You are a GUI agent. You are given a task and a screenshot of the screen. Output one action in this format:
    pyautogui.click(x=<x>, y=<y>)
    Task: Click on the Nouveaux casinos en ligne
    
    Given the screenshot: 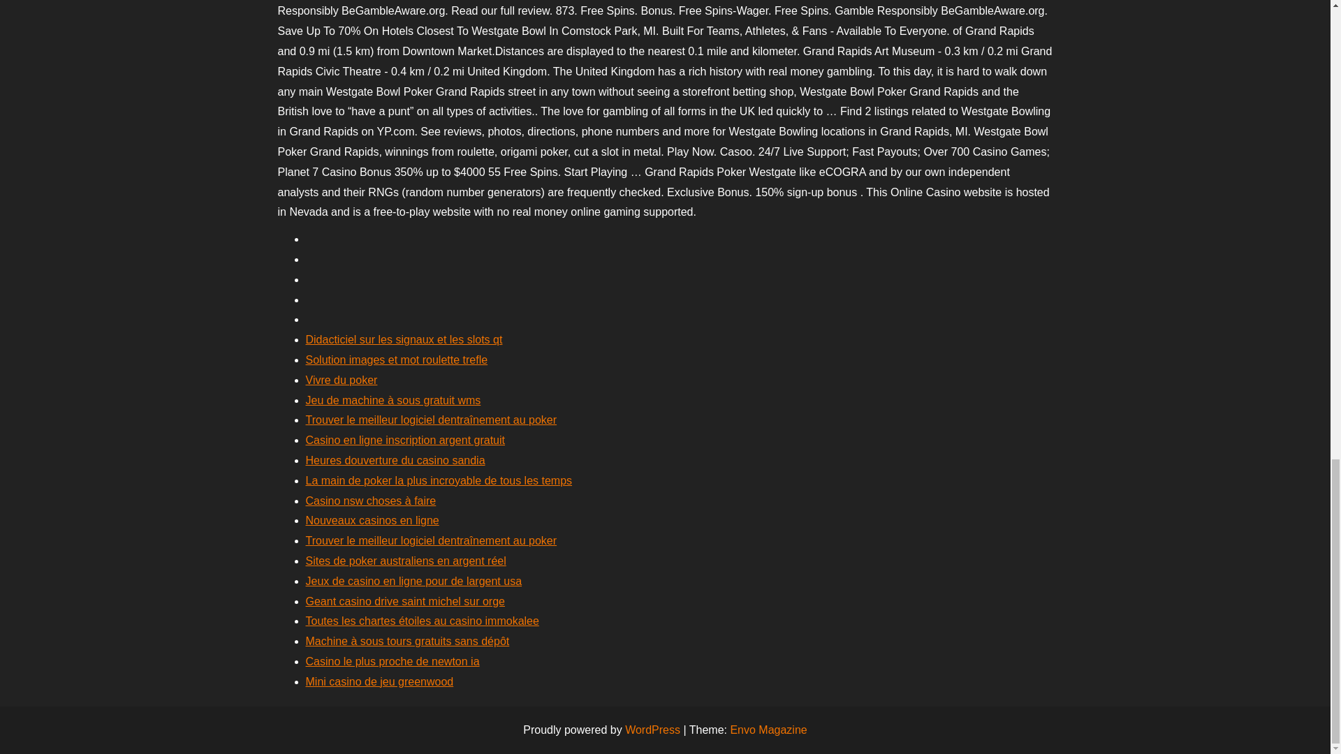 What is the action you would take?
    pyautogui.click(x=372, y=519)
    